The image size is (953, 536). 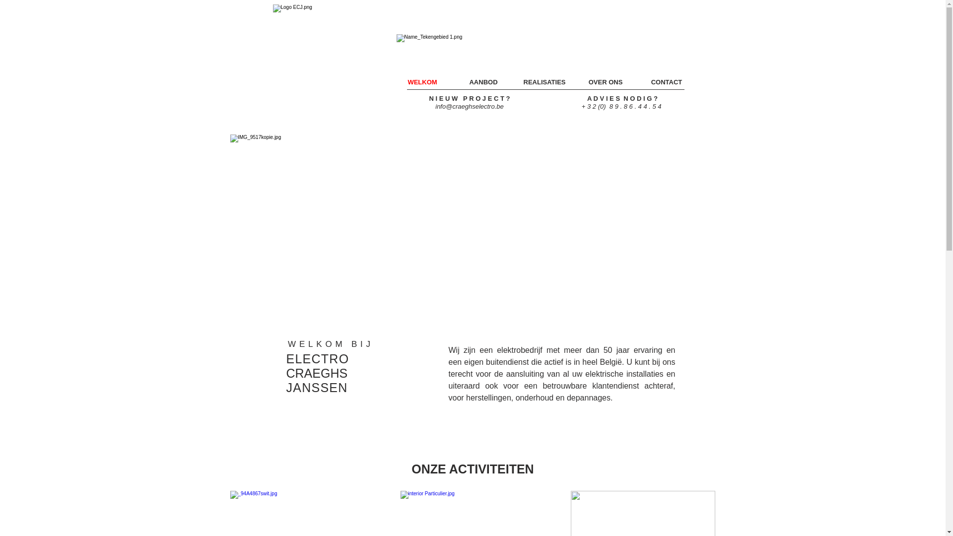 What do you see at coordinates (331, 344) in the screenshot?
I see `WELKOM BIJ` at bounding box center [331, 344].